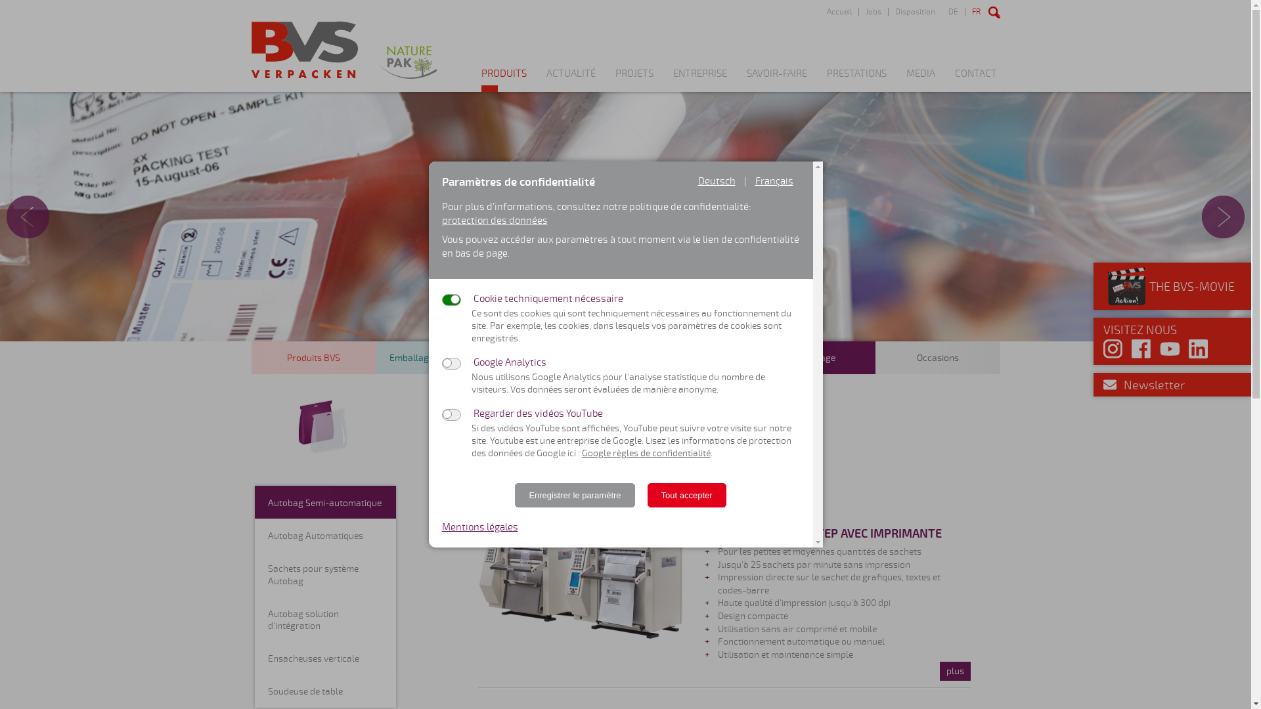 Image resolution: width=1261 pixels, height=709 pixels. What do you see at coordinates (812, 358) in the screenshot?
I see `Ensachage` at bounding box center [812, 358].